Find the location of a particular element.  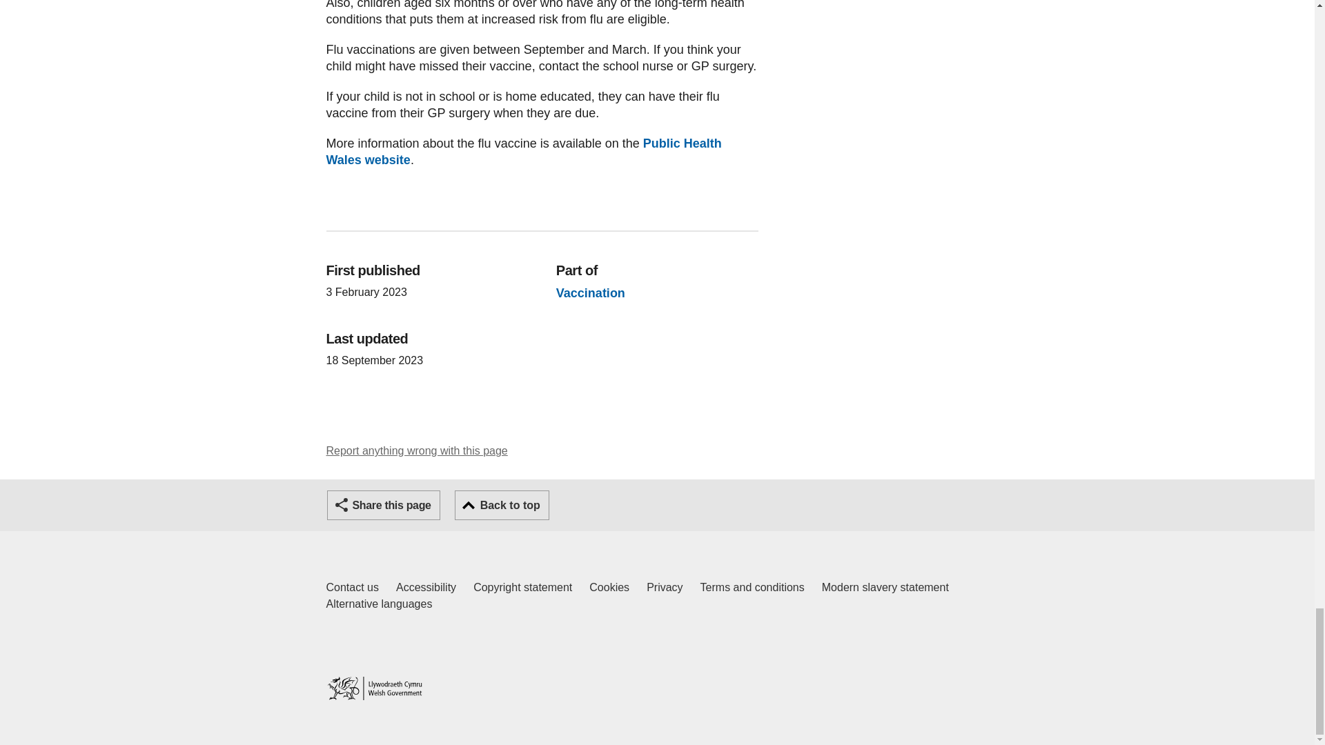

Accessibility is located at coordinates (426, 588).